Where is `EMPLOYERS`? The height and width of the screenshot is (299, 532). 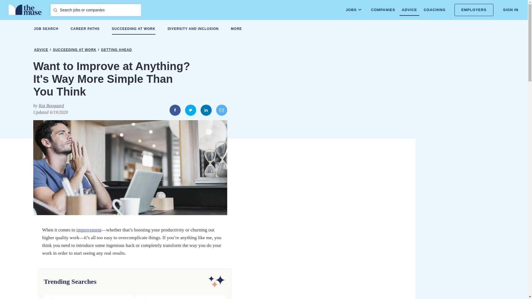 EMPLOYERS is located at coordinates (474, 10).